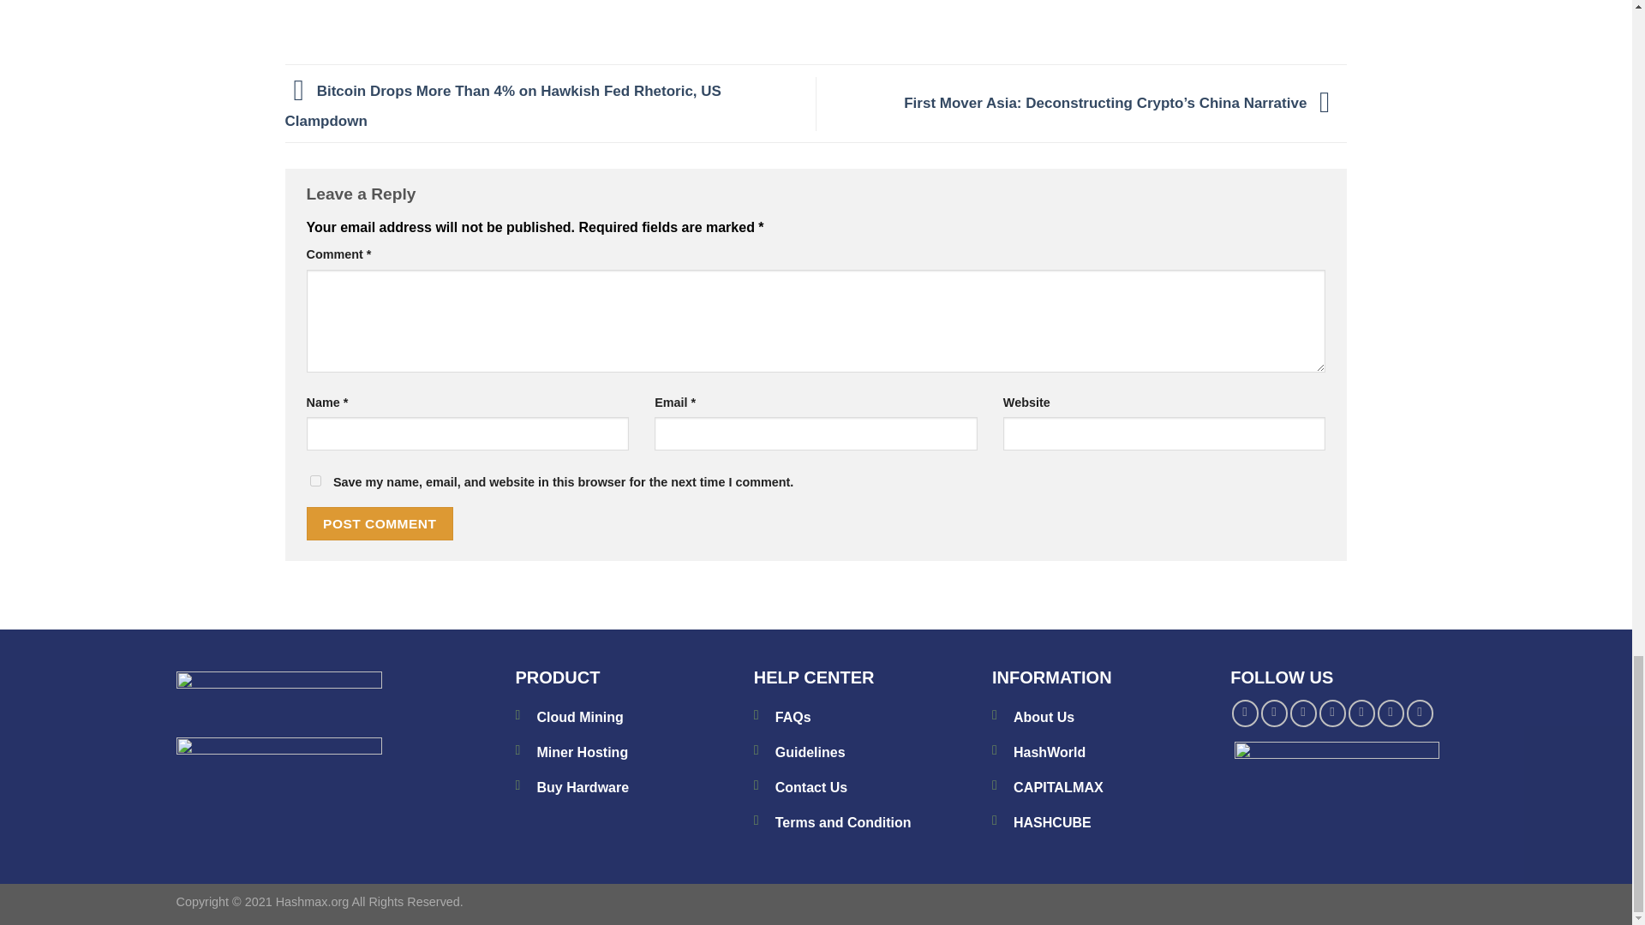 This screenshot has height=925, width=1645. What do you see at coordinates (380, 522) in the screenshot?
I see `Post Comment` at bounding box center [380, 522].